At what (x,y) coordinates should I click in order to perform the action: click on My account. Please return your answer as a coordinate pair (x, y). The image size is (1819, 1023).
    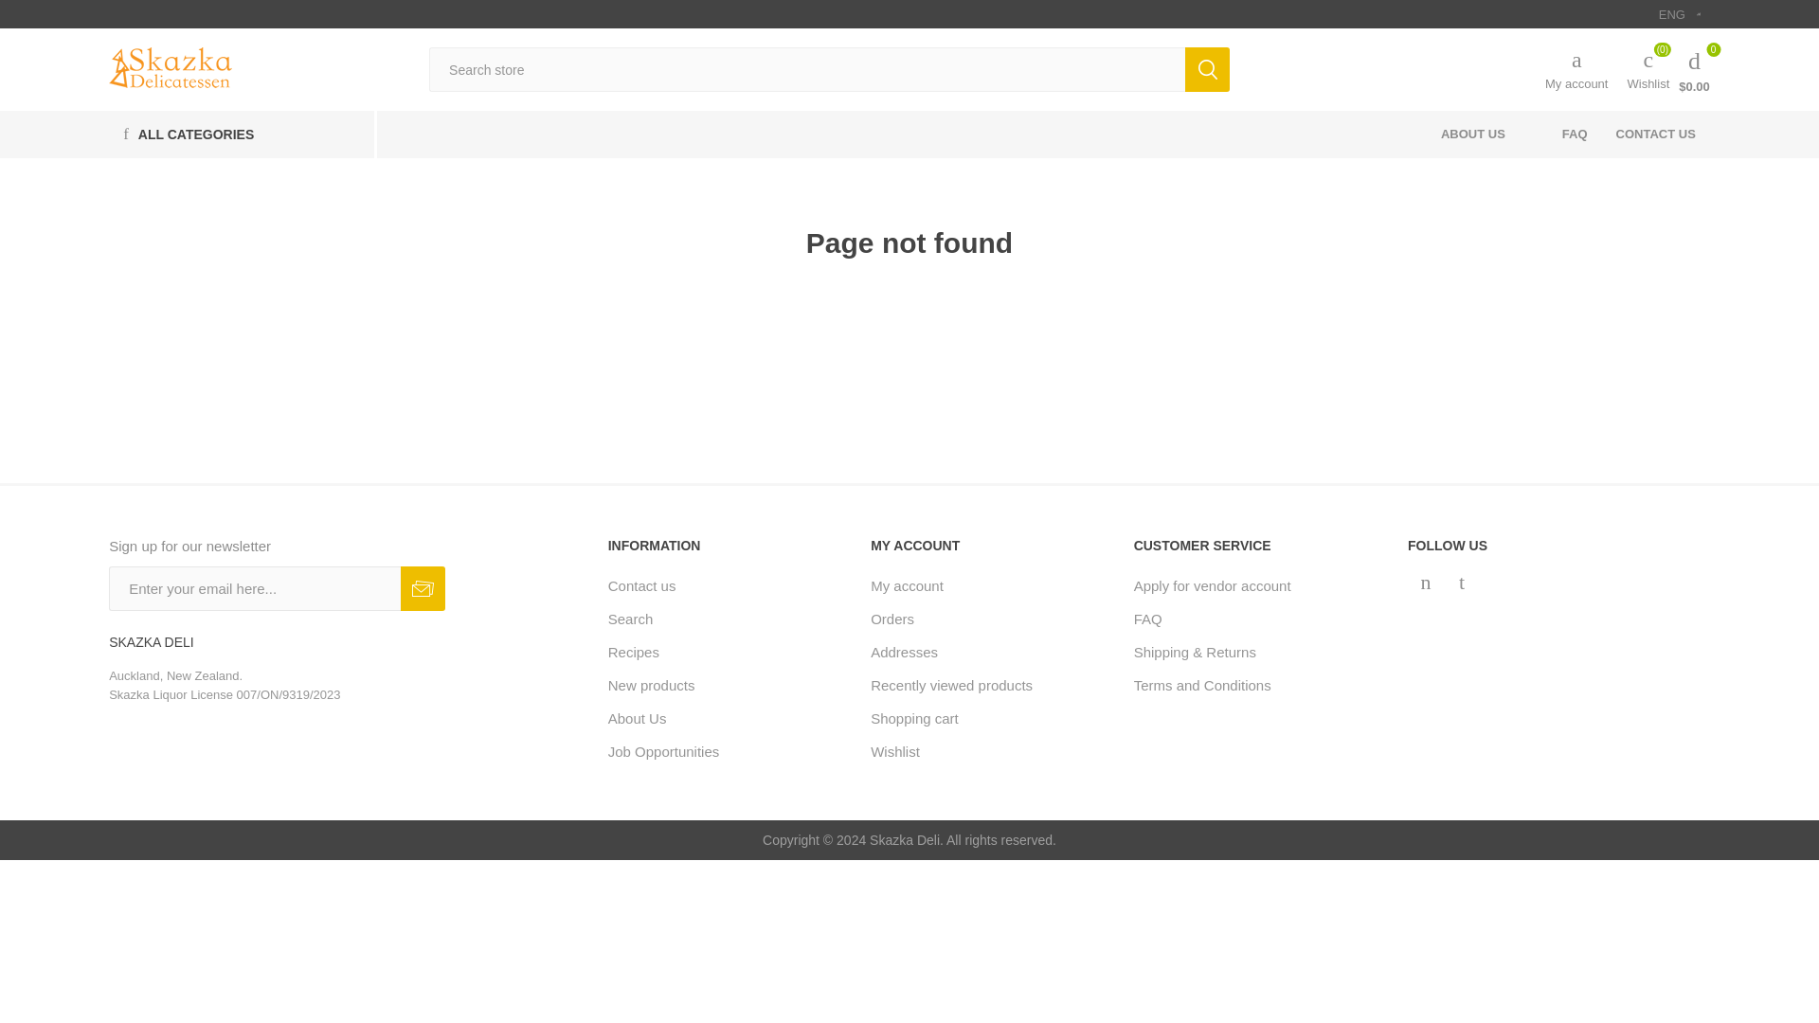
    Looking at the image, I should click on (1576, 68).